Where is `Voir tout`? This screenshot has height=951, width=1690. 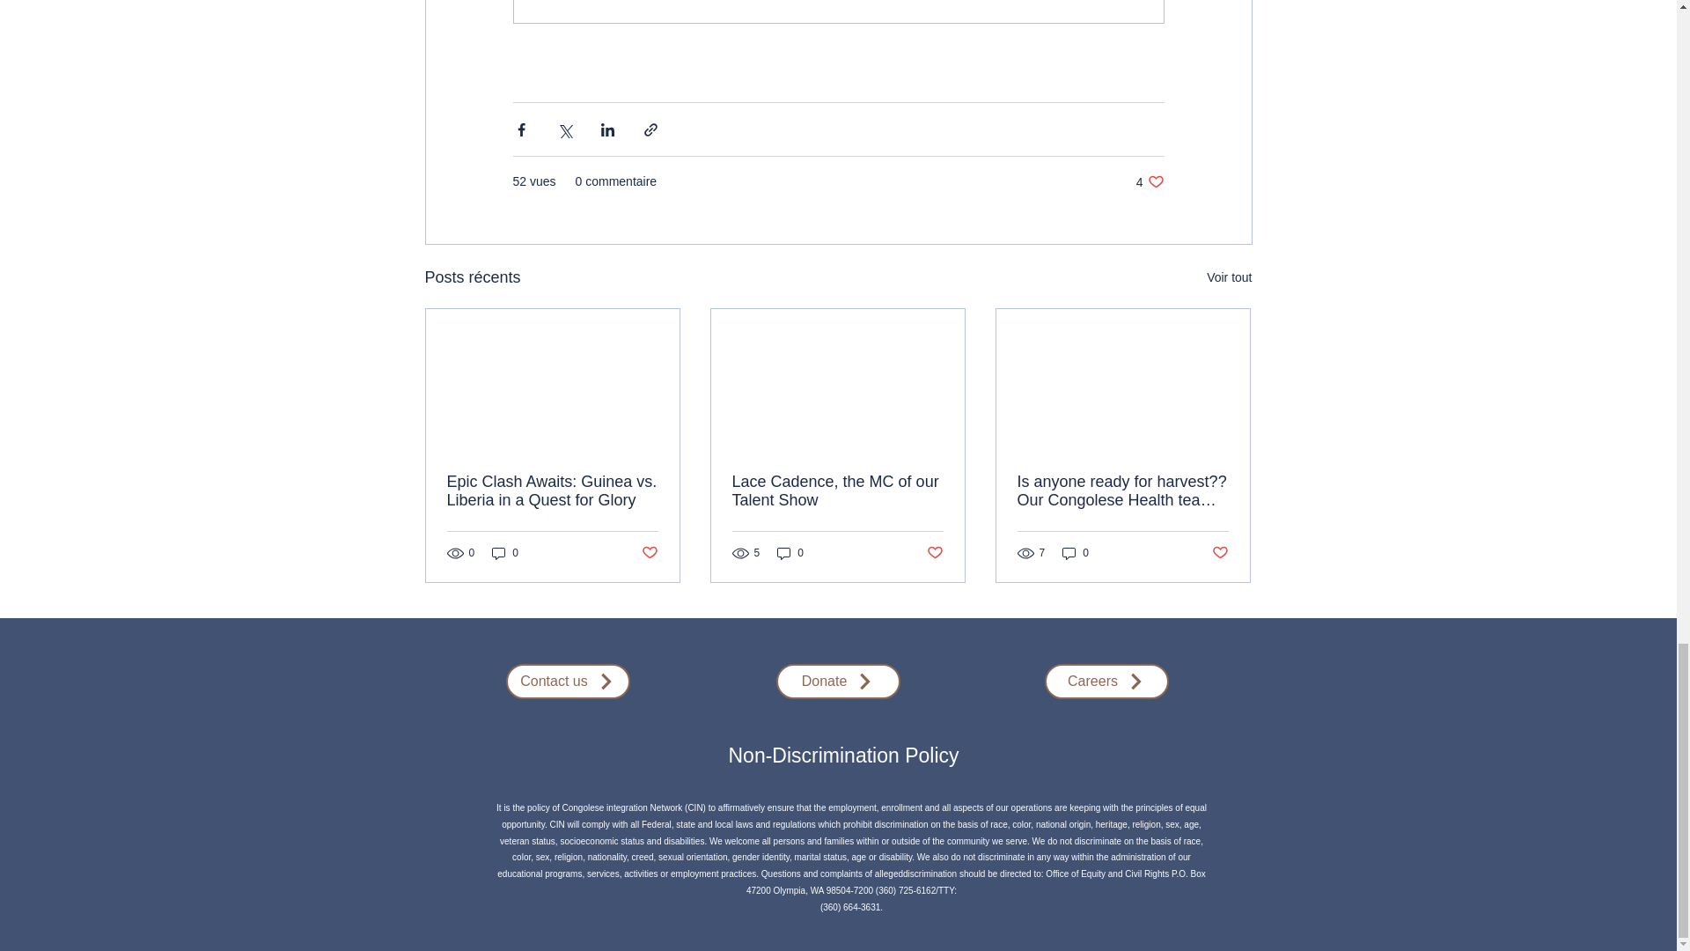
Voir tout is located at coordinates (1150, 181).